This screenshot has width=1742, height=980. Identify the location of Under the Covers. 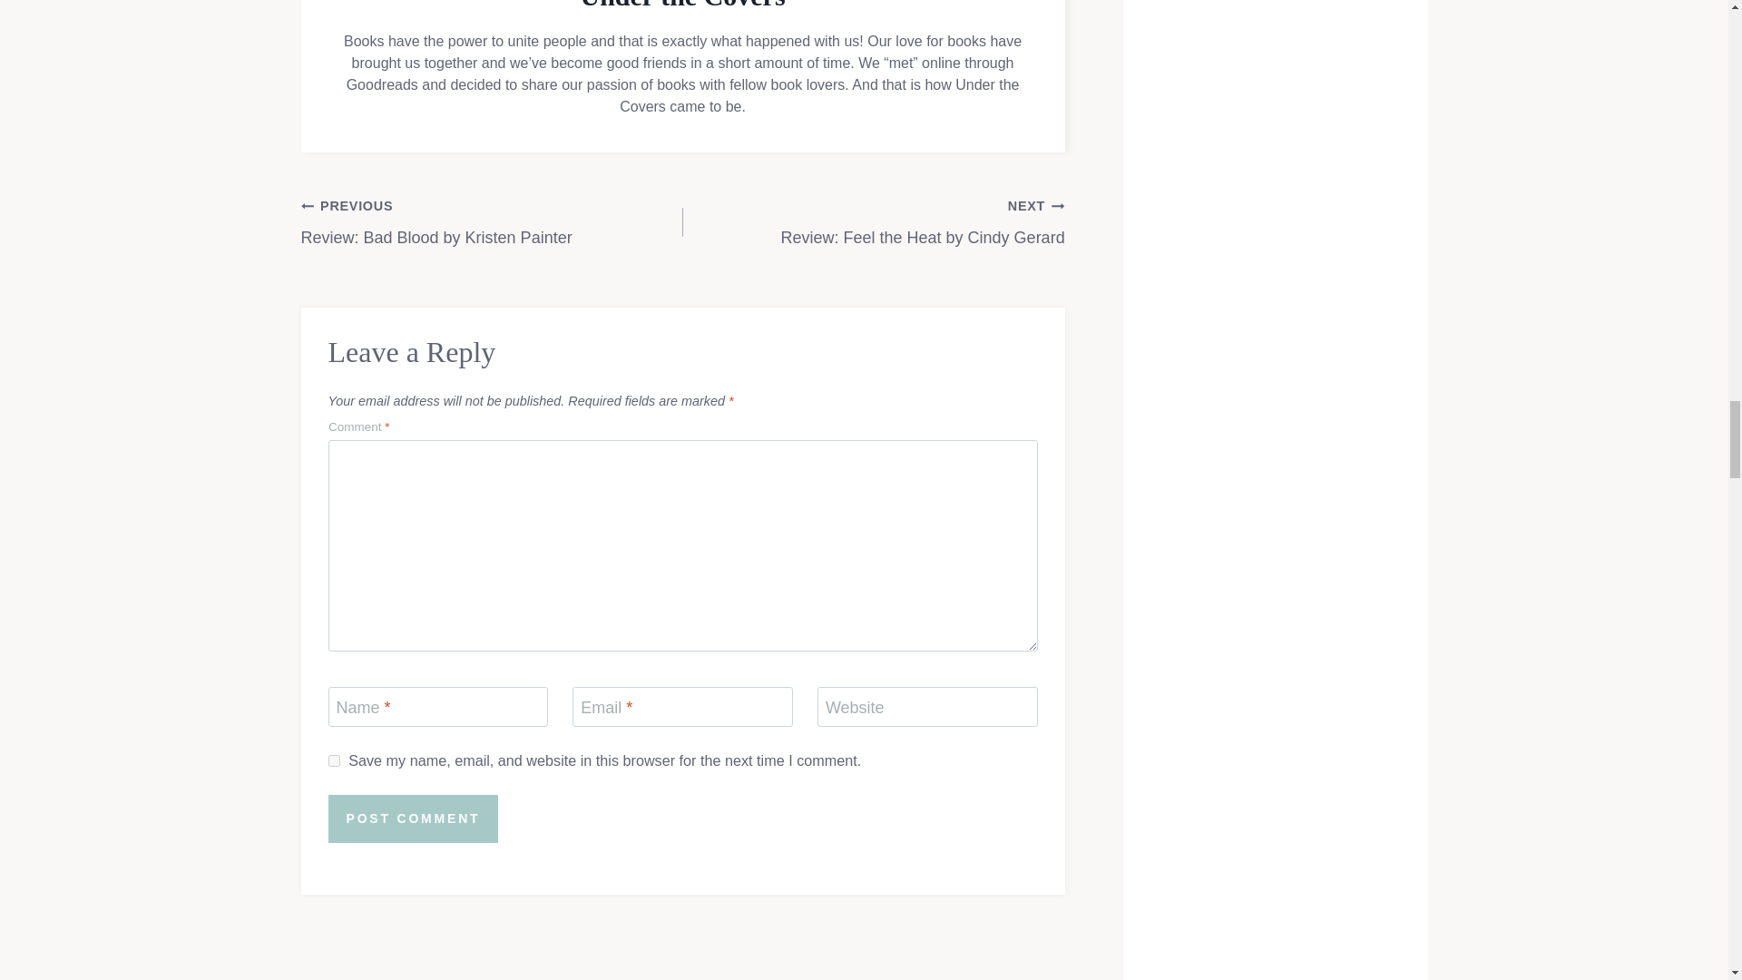
(334, 760).